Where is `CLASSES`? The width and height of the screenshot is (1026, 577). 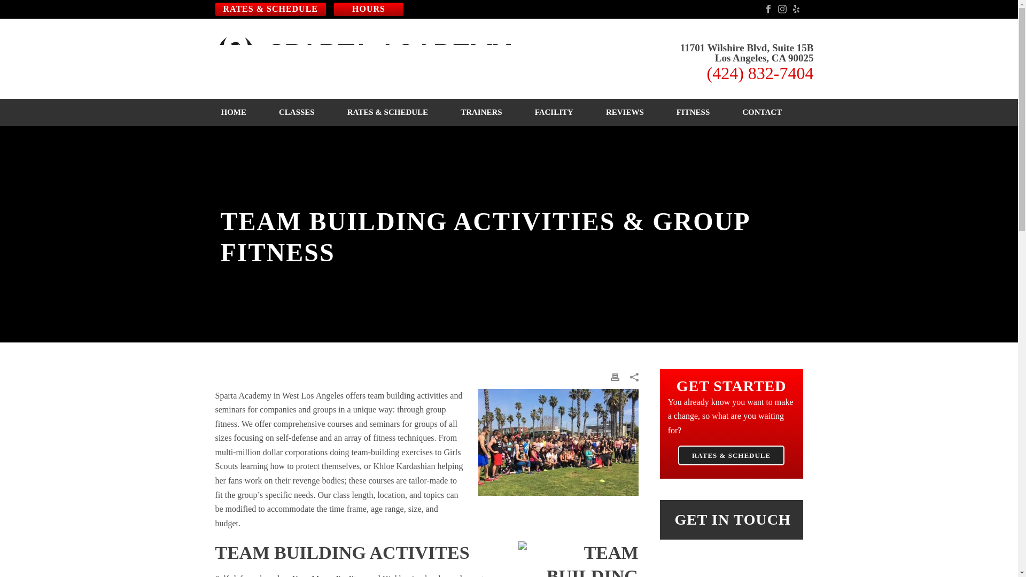 CLASSES is located at coordinates (296, 112).